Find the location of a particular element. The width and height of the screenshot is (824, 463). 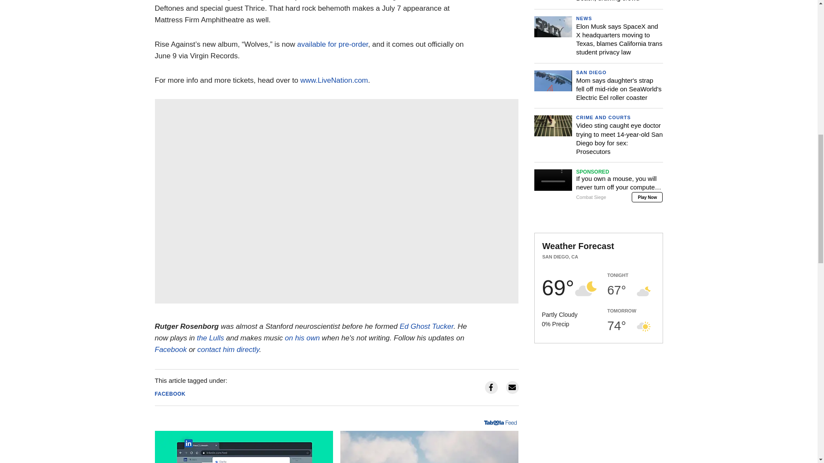

Facebook is located at coordinates (171, 349).